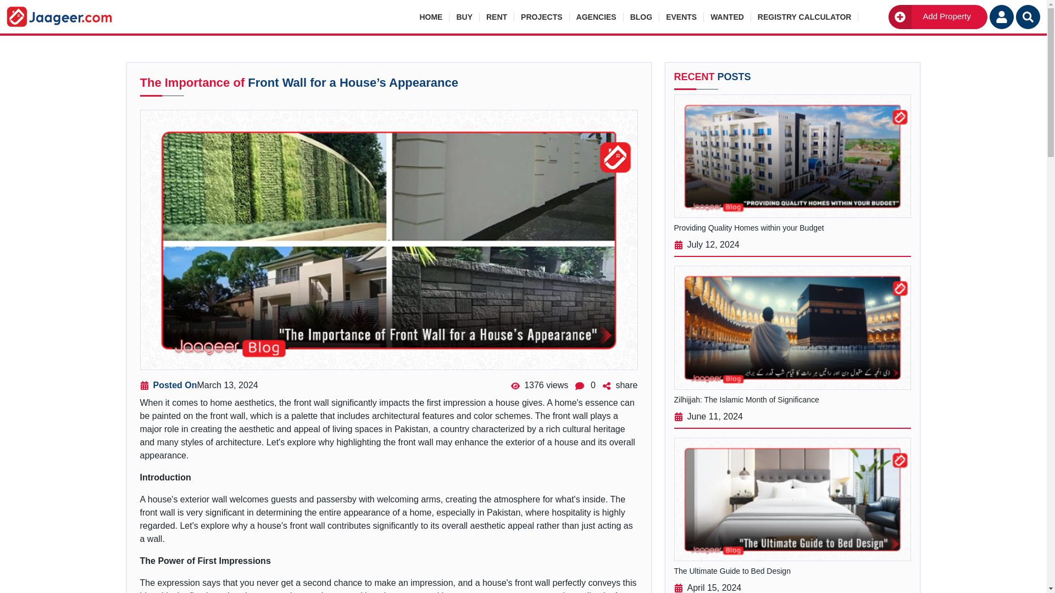 Image resolution: width=1055 pixels, height=593 pixels. What do you see at coordinates (641, 16) in the screenshot?
I see `BLOG` at bounding box center [641, 16].